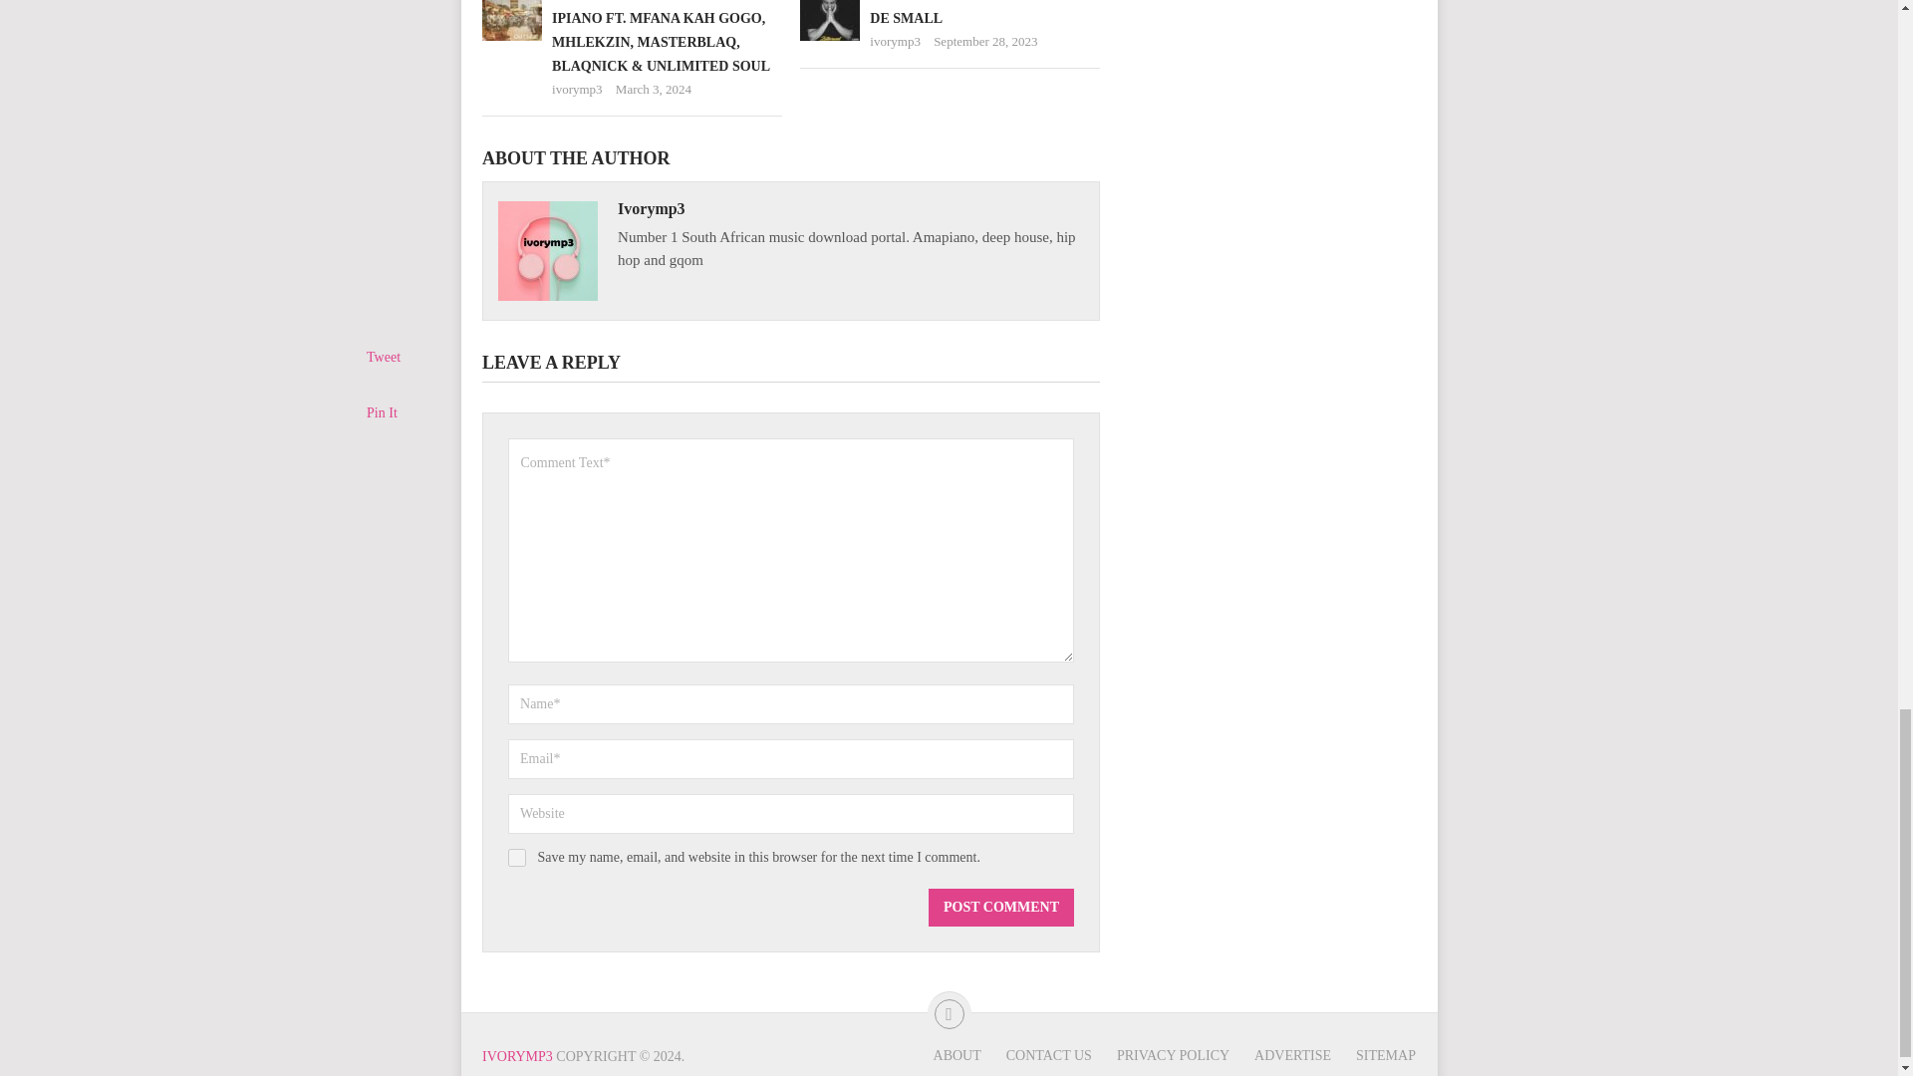 The height and width of the screenshot is (1076, 1913). I want to click on yes, so click(517, 858).